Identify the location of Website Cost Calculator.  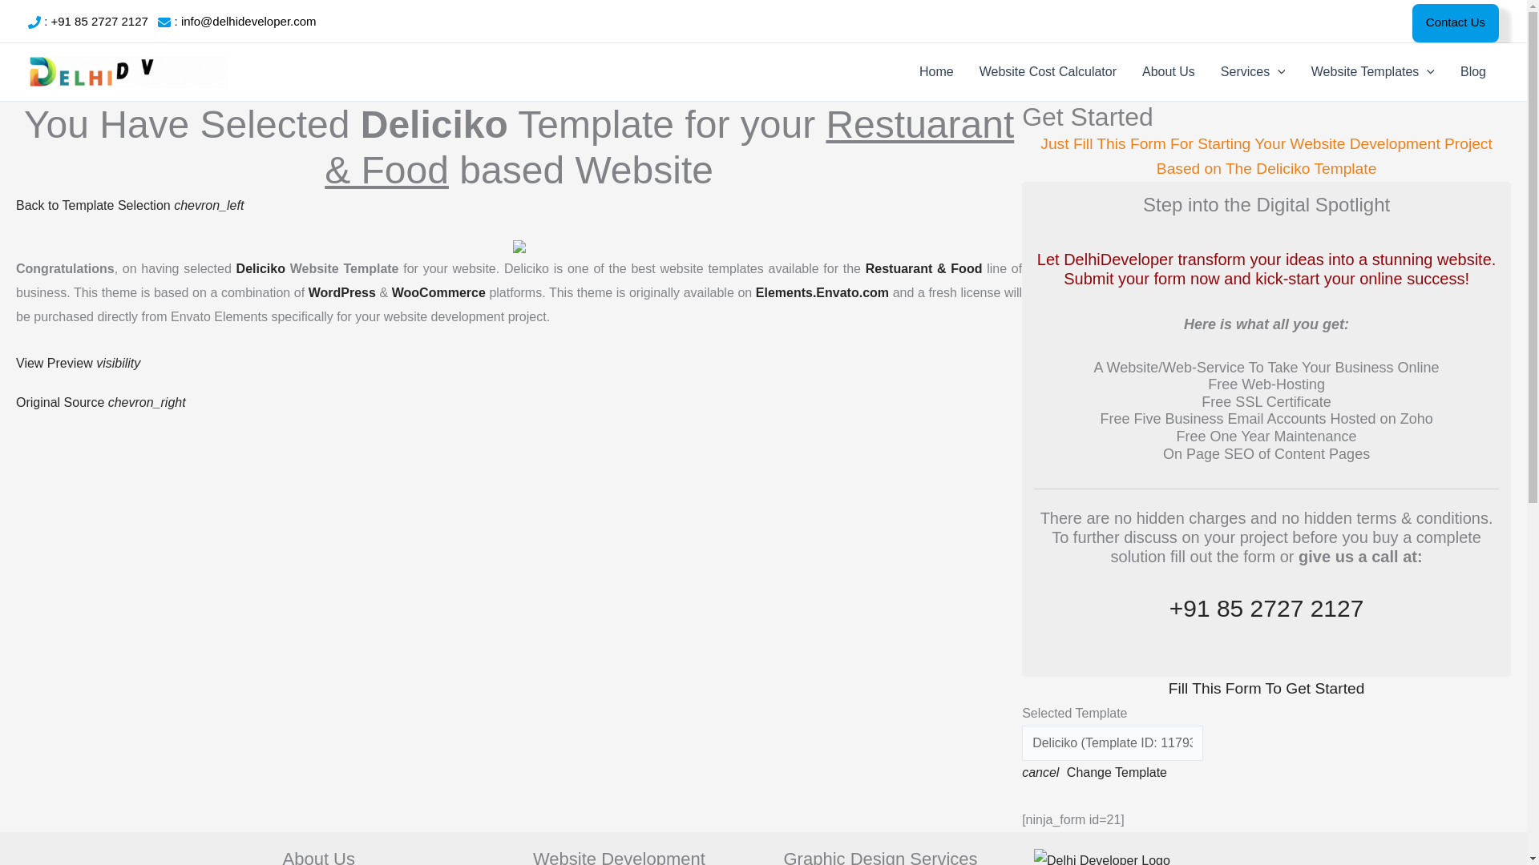
(1048, 72).